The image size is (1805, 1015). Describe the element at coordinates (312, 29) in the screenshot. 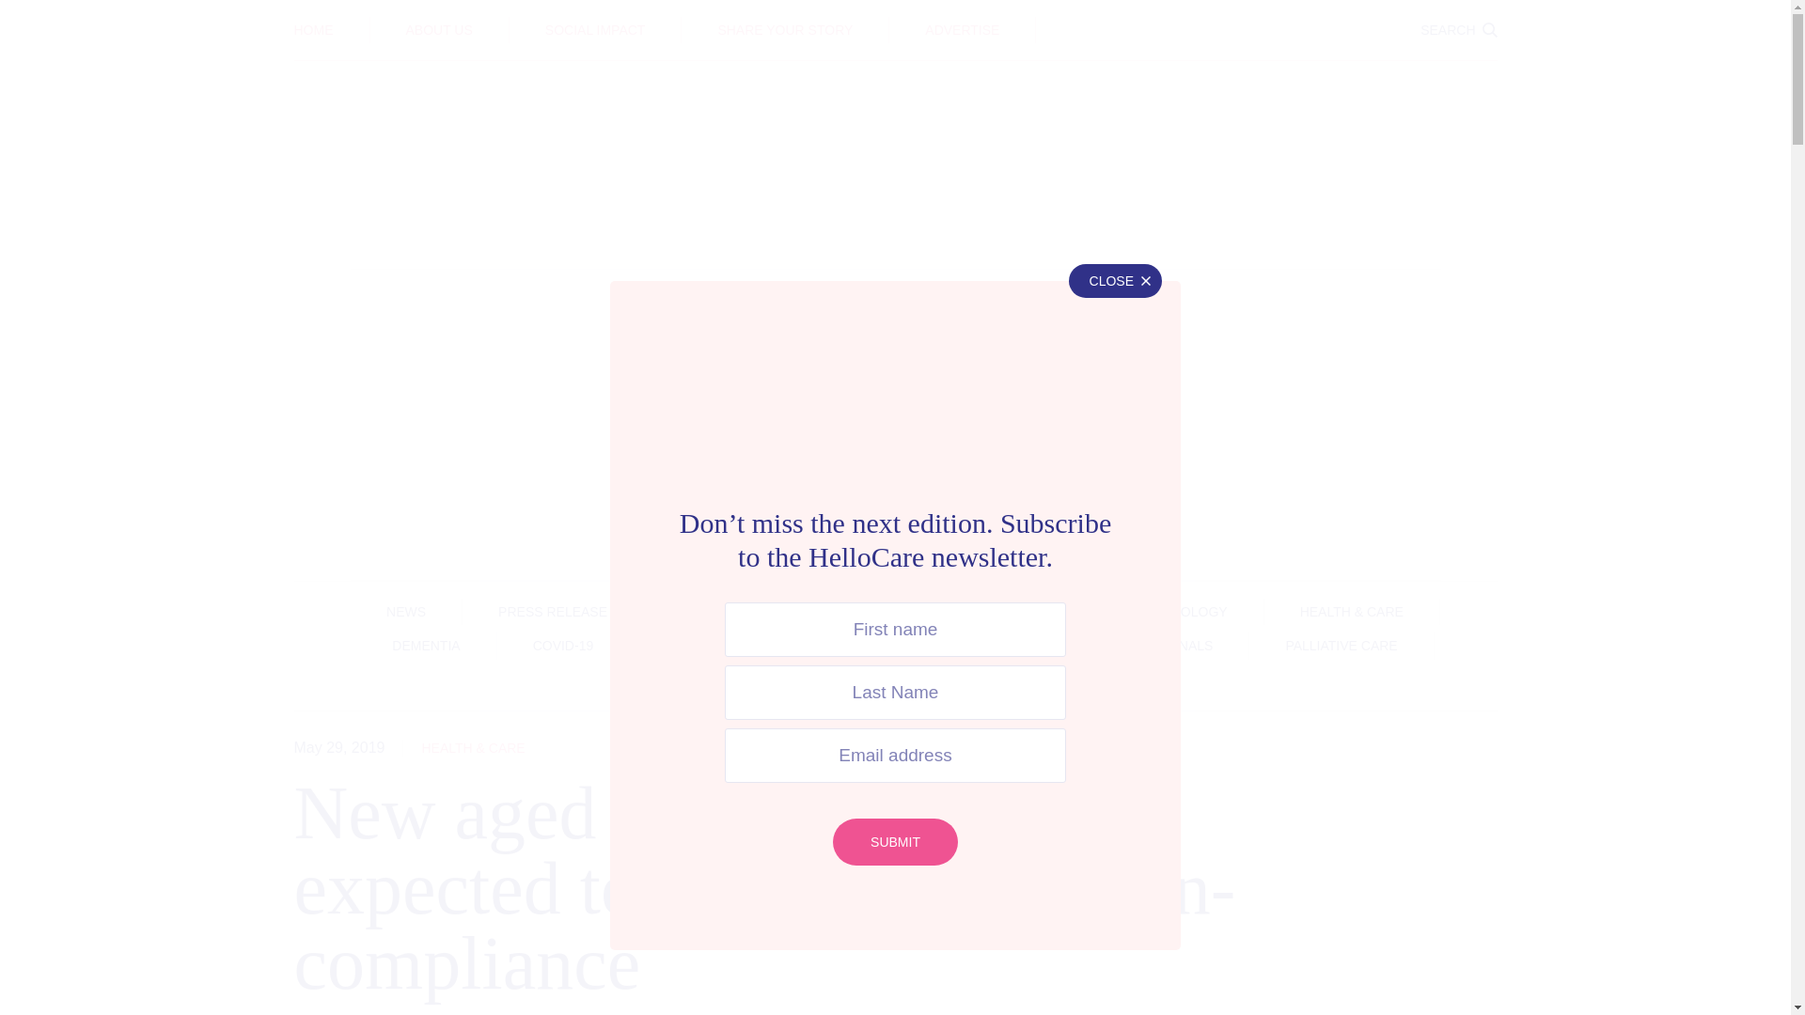

I see `HOME` at that location.